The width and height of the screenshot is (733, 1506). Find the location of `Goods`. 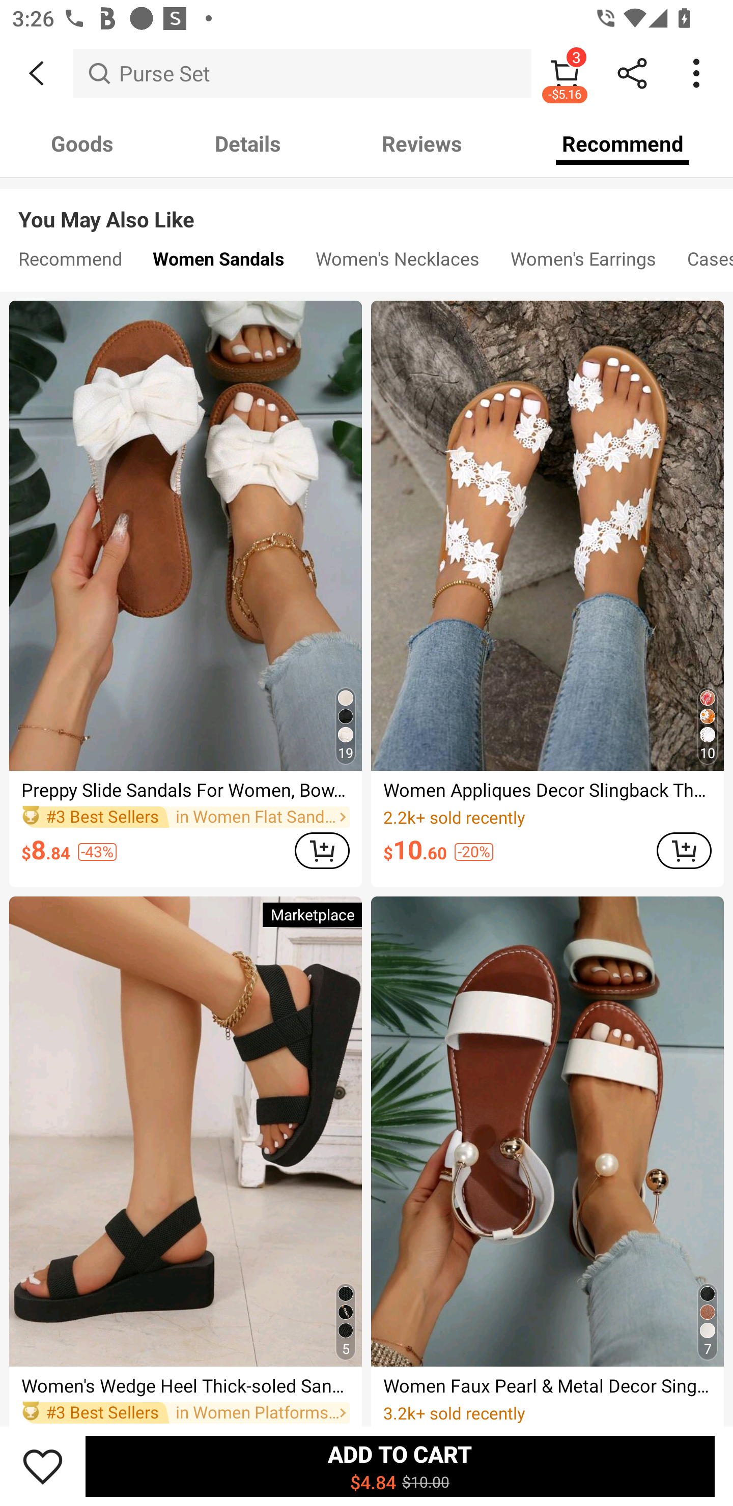

Goods is located at coordinates (82, 143).